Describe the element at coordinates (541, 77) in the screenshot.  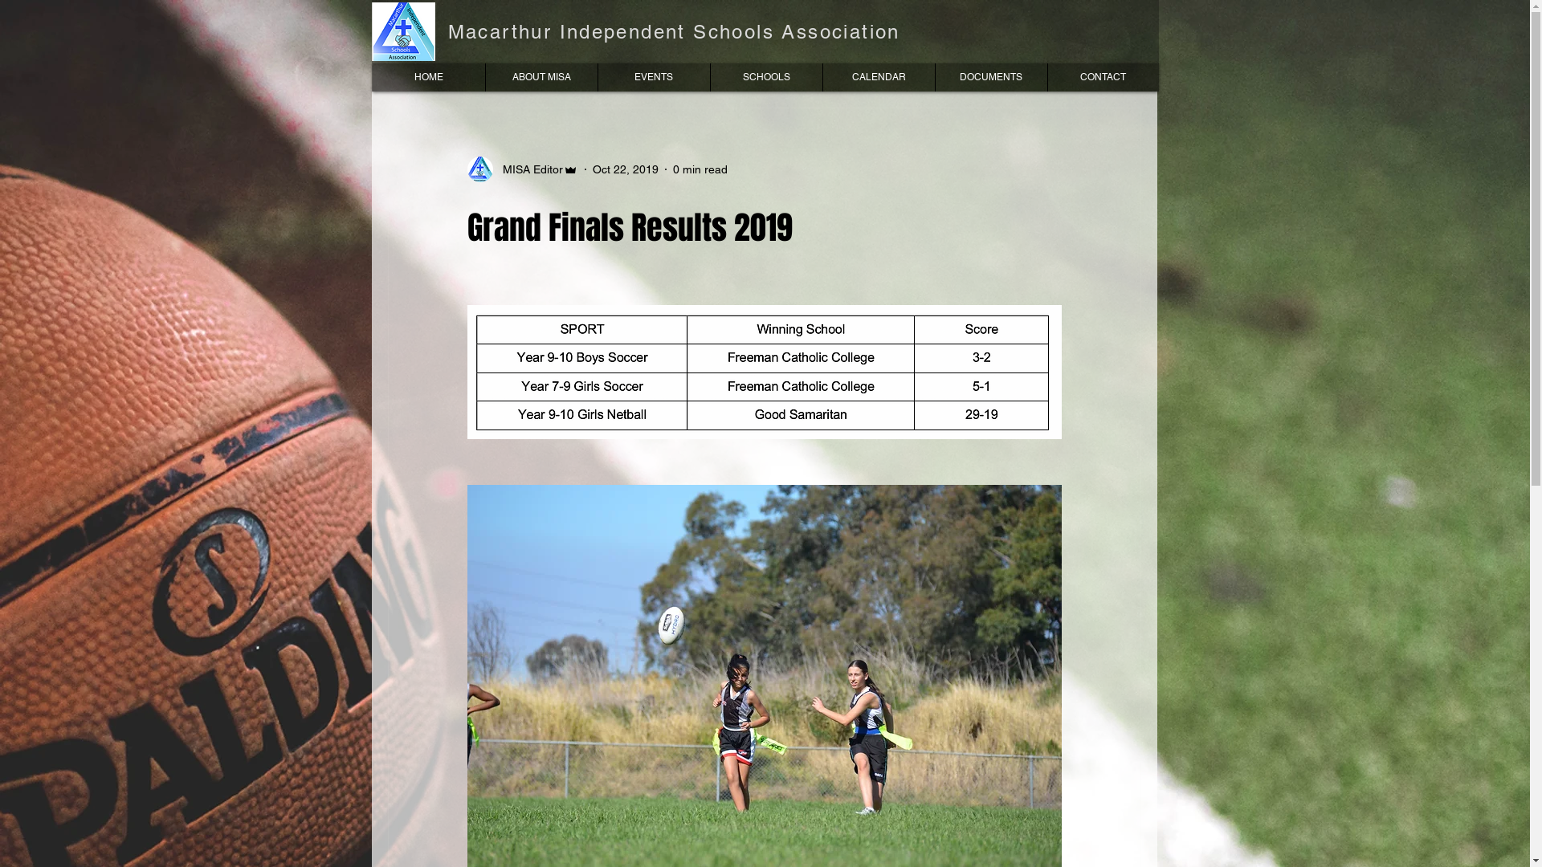
I see `ABOUT MISA` at that location.